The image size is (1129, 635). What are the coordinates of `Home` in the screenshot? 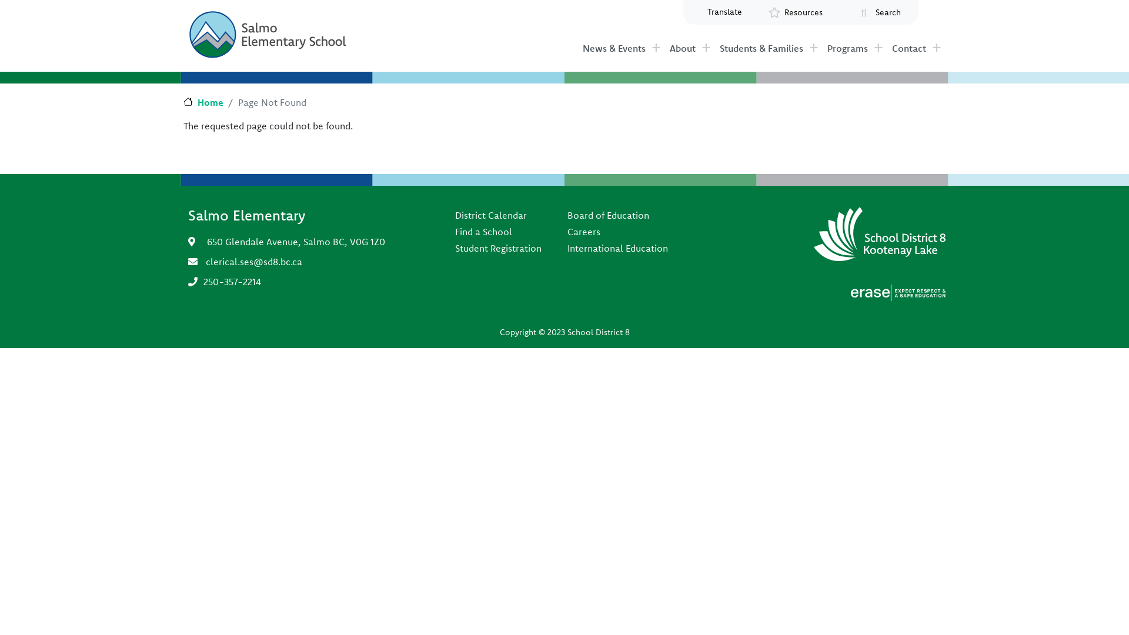 It's located at (203, 102).